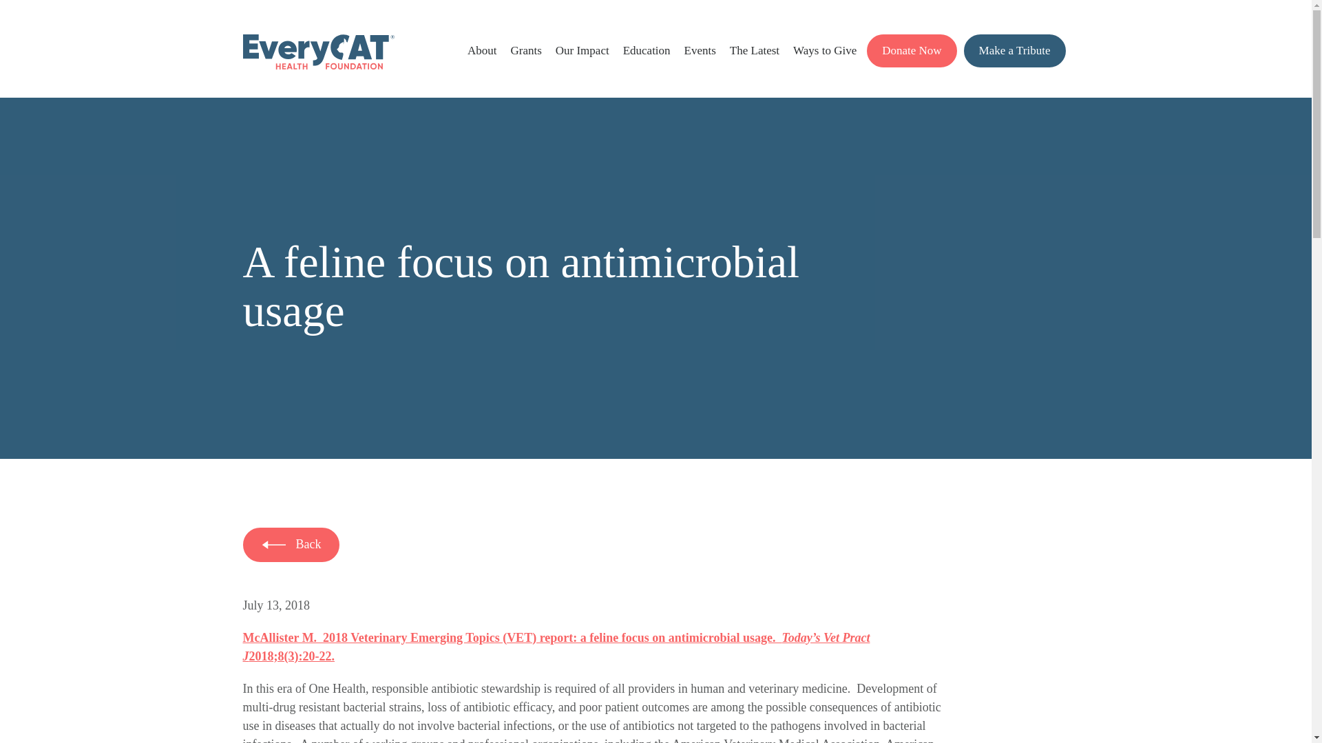  I want to click on About, so click(482, 50).